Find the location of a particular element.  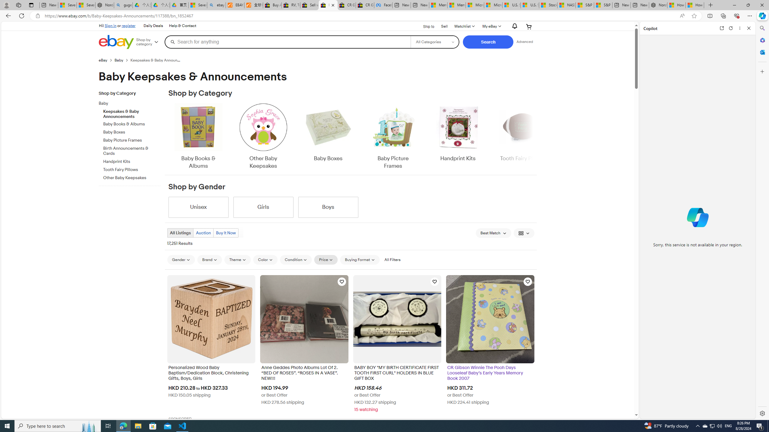

Price is located at coordinates (326, 260).